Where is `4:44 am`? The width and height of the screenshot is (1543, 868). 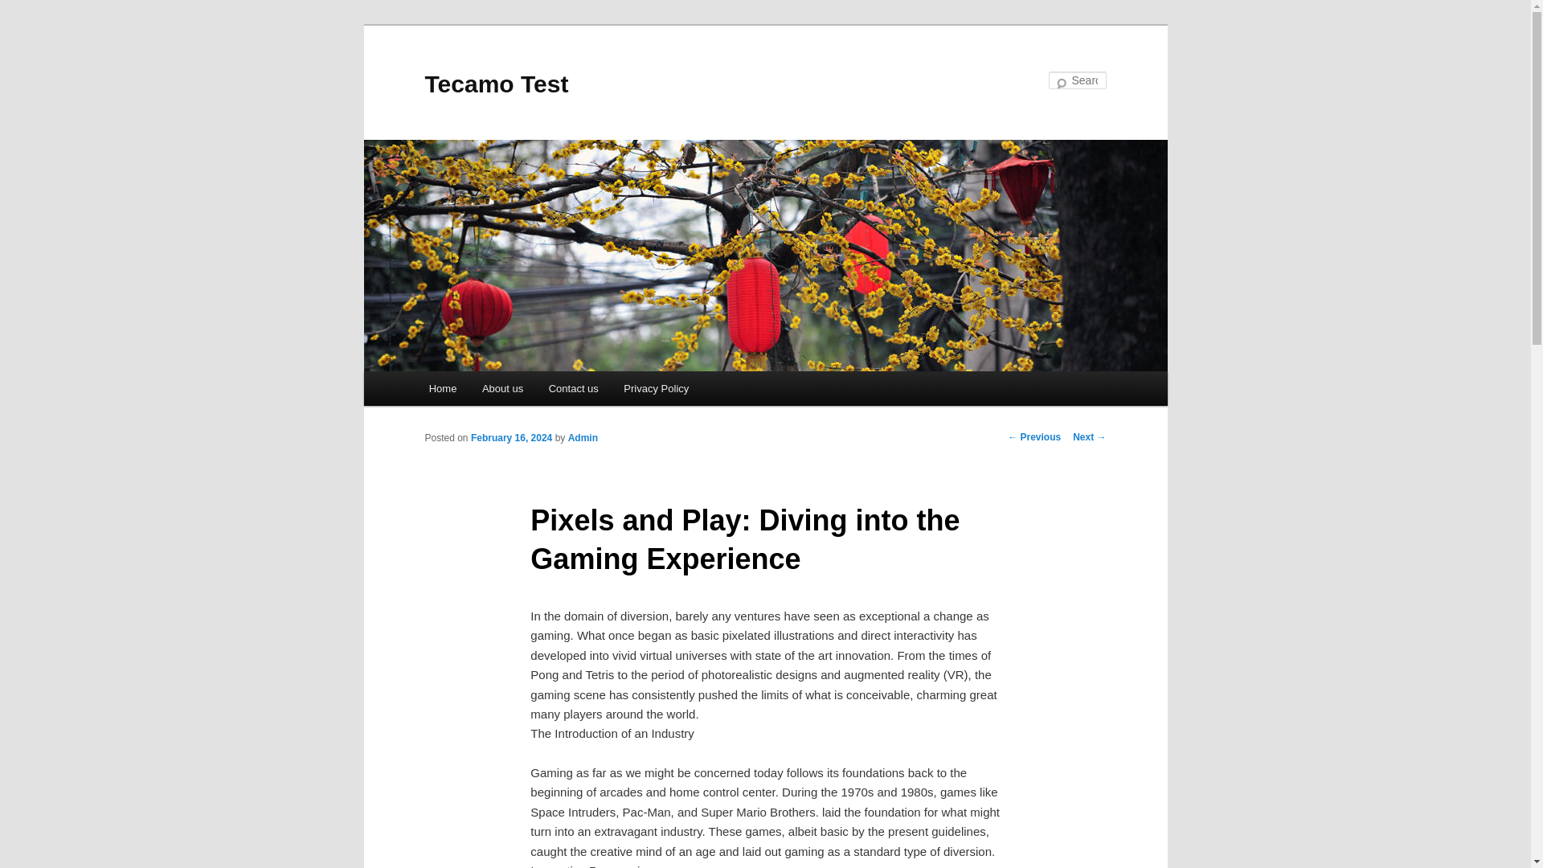
4:44 am is located at coordinates (511, 437).